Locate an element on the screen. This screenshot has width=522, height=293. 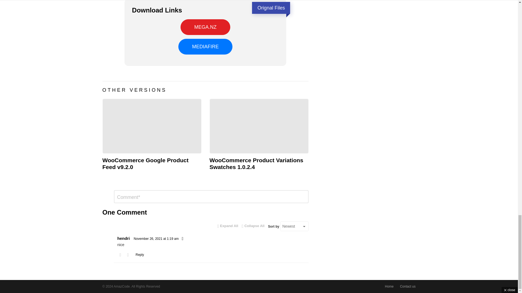
WooCommerce Google Product Feed v9.2.0 is located at coordinates (145, 163).